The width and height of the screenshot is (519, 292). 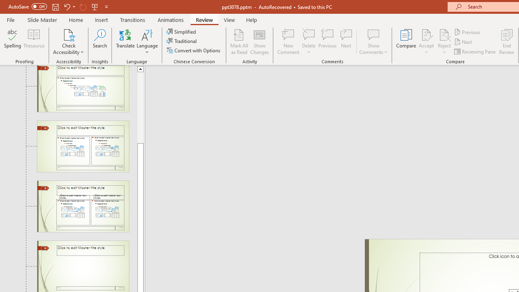 What do you see at coordinates (83, 146) in the screenshot?
I see `Slide Two Content Layout: used by no slides` at bounding box center [83, 146].